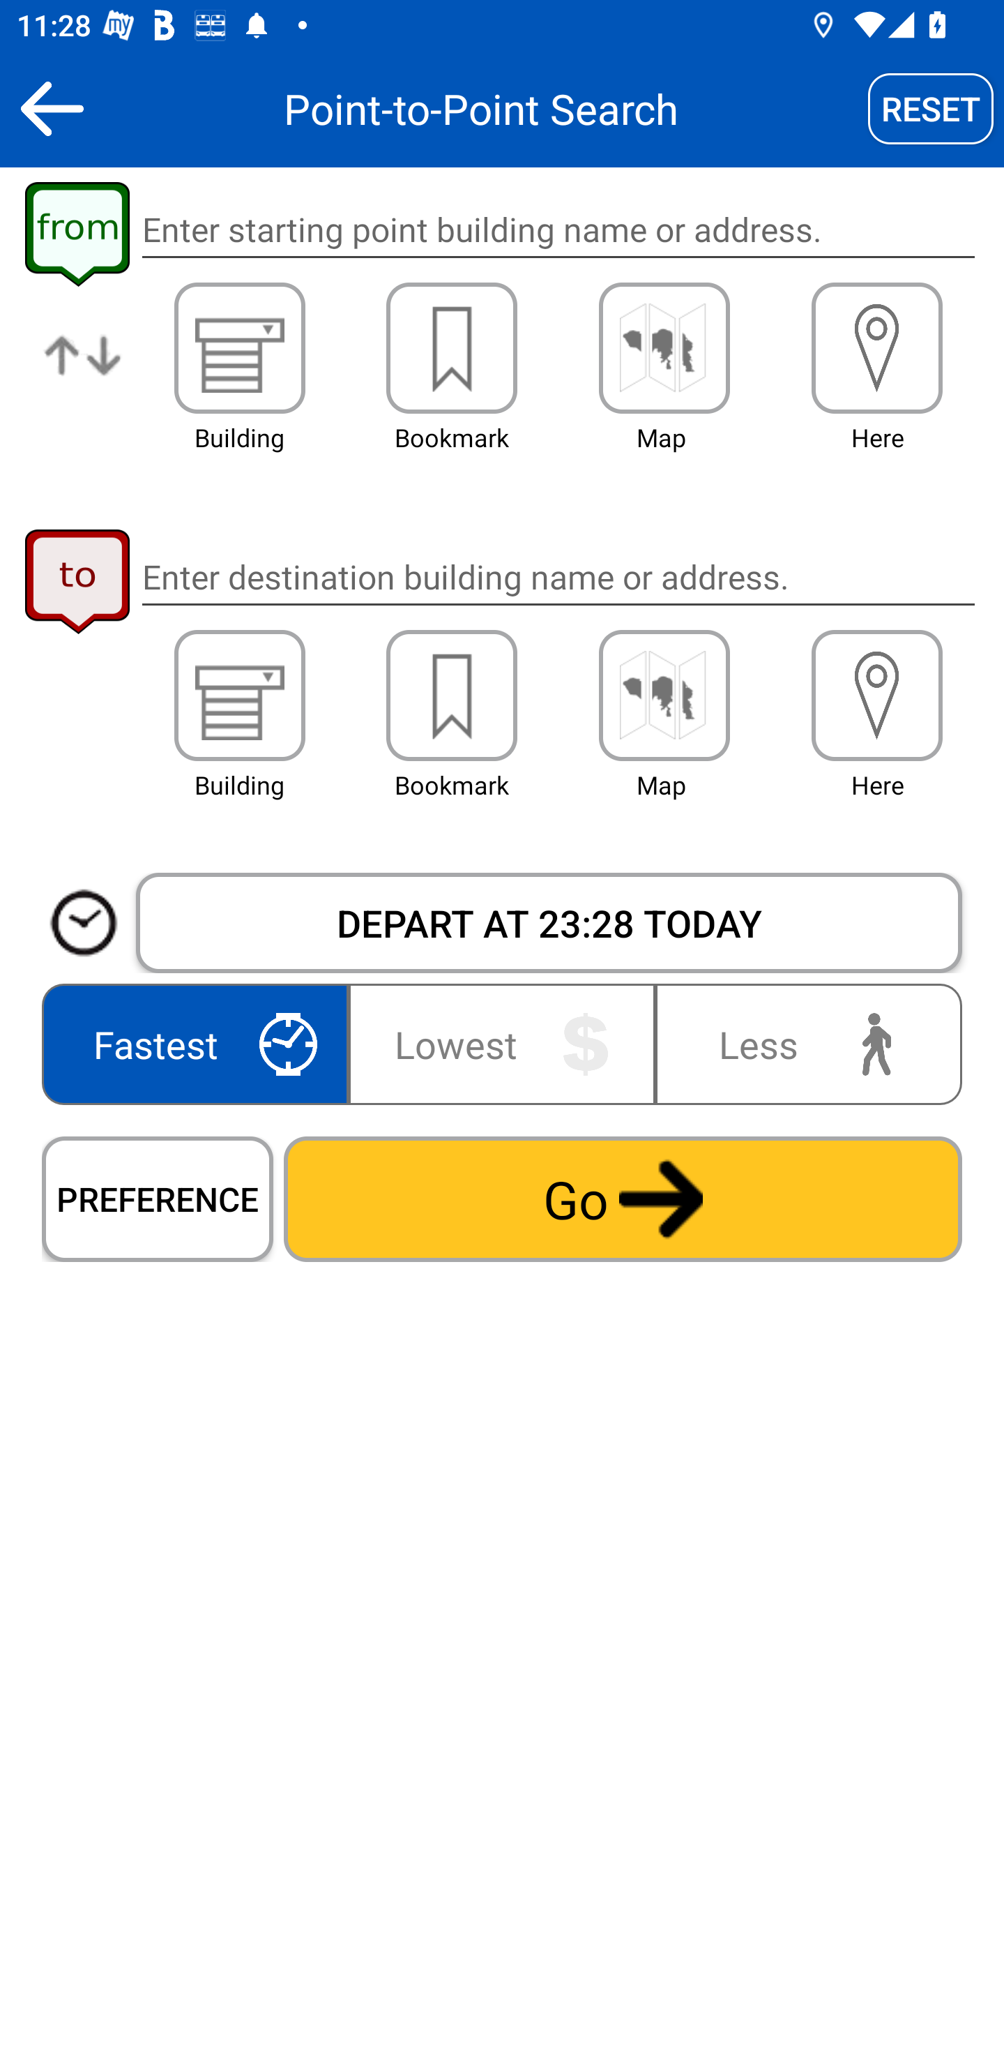 The image size is (1004, 2065). What do you see at coordinates (240, 347) in the screenshot?
I see `Building` at bounding box center [240, 347].